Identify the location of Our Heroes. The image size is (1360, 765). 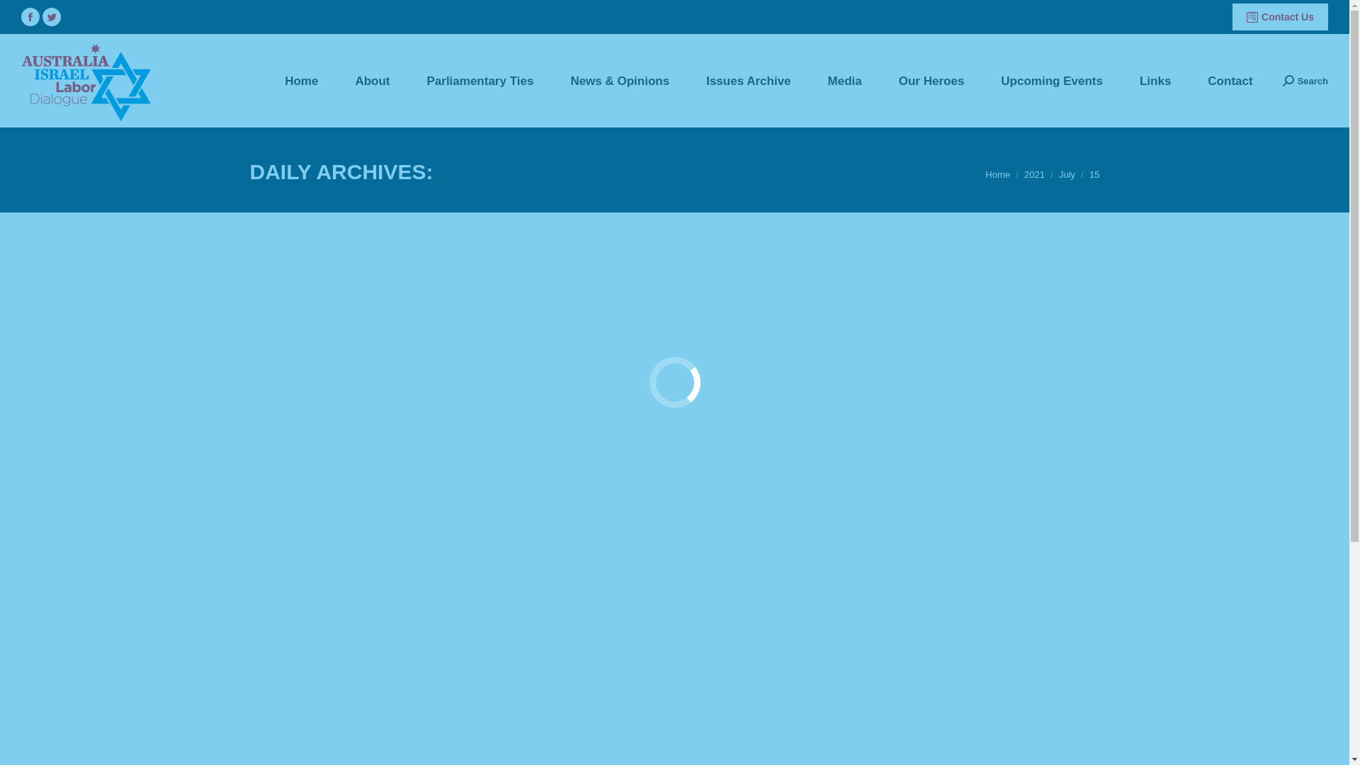
(932, 81).